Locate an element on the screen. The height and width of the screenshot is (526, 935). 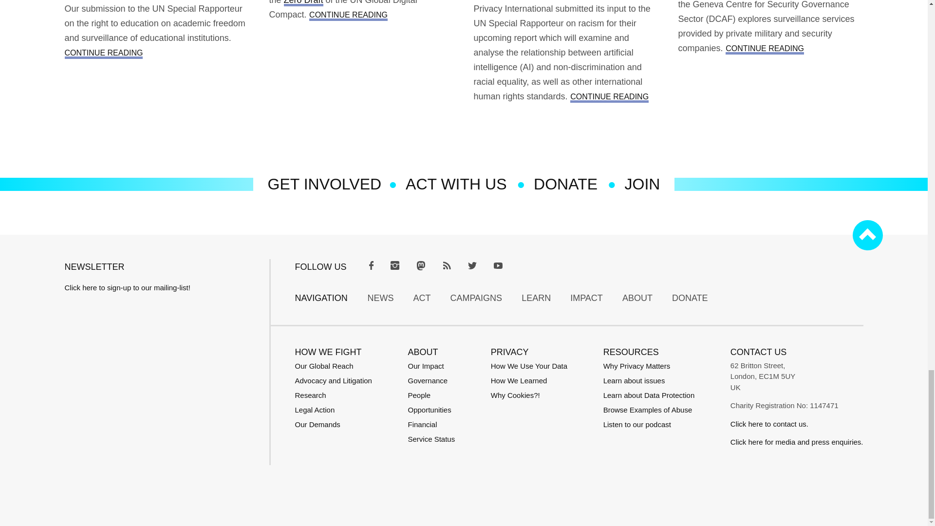
The Technology Pill podcast is located at coordinates (637, 424).